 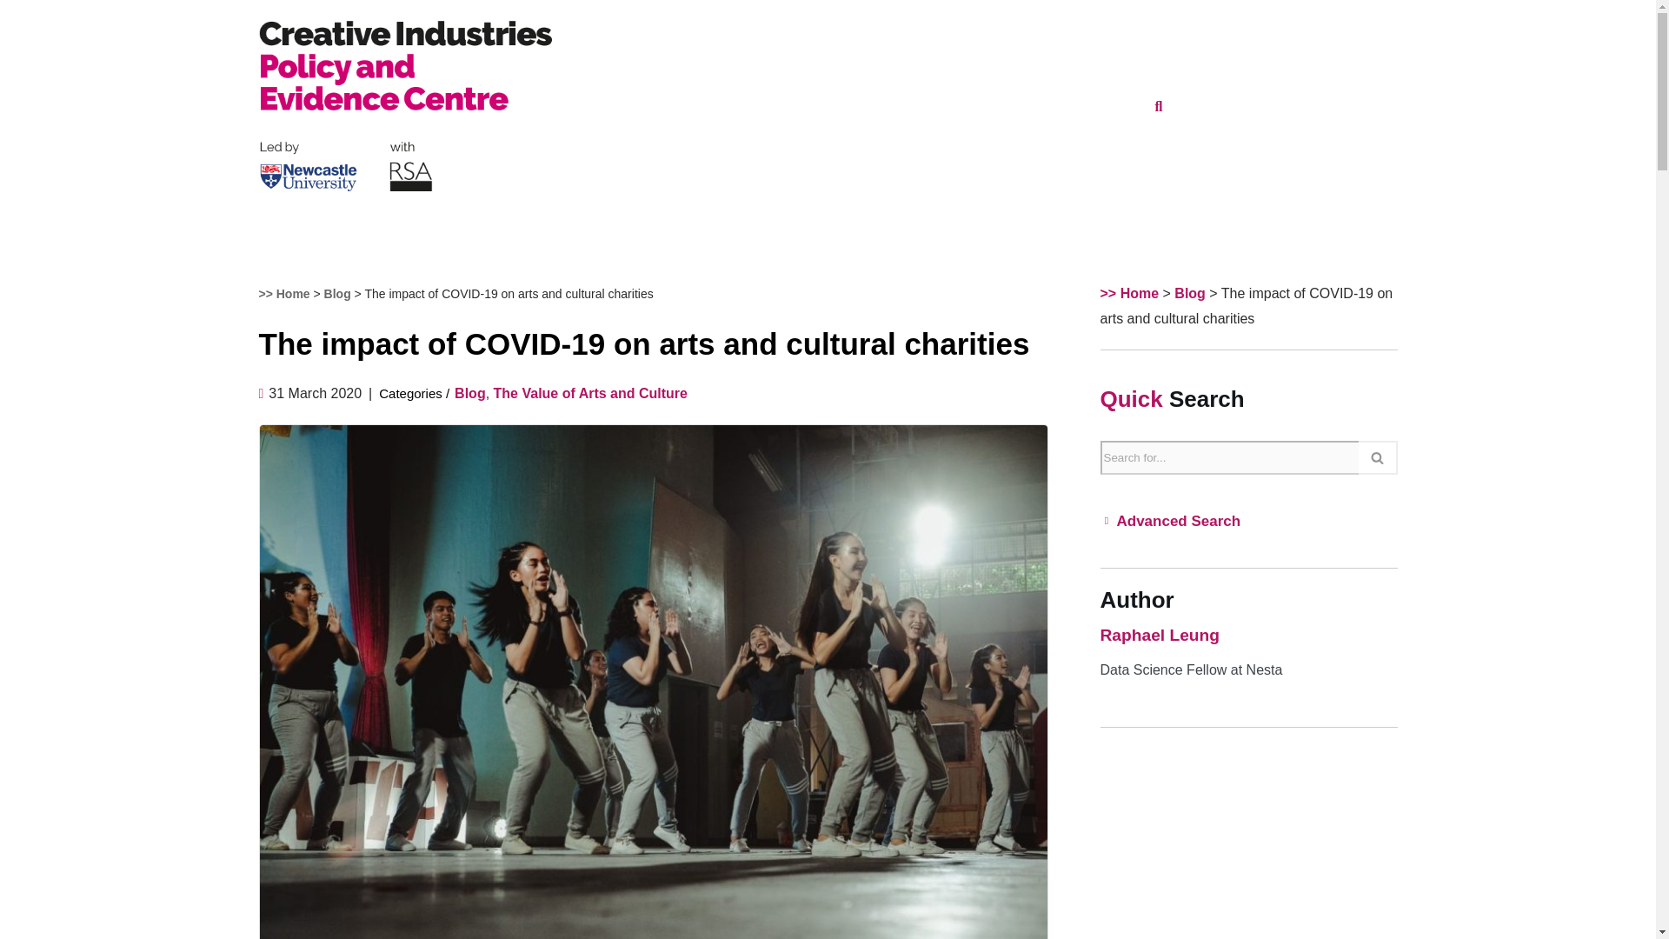 I want to click on People, so click(x=809, y=105).